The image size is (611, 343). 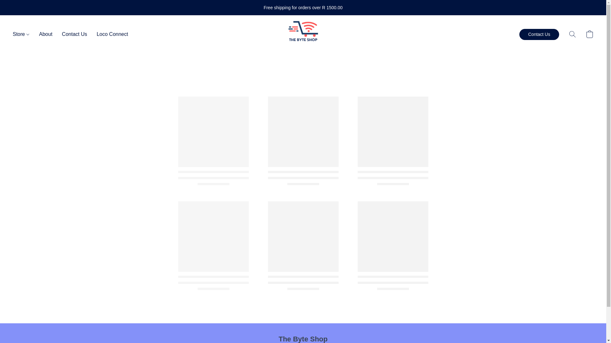 I want to click on Store, so click(x=24, y=34).